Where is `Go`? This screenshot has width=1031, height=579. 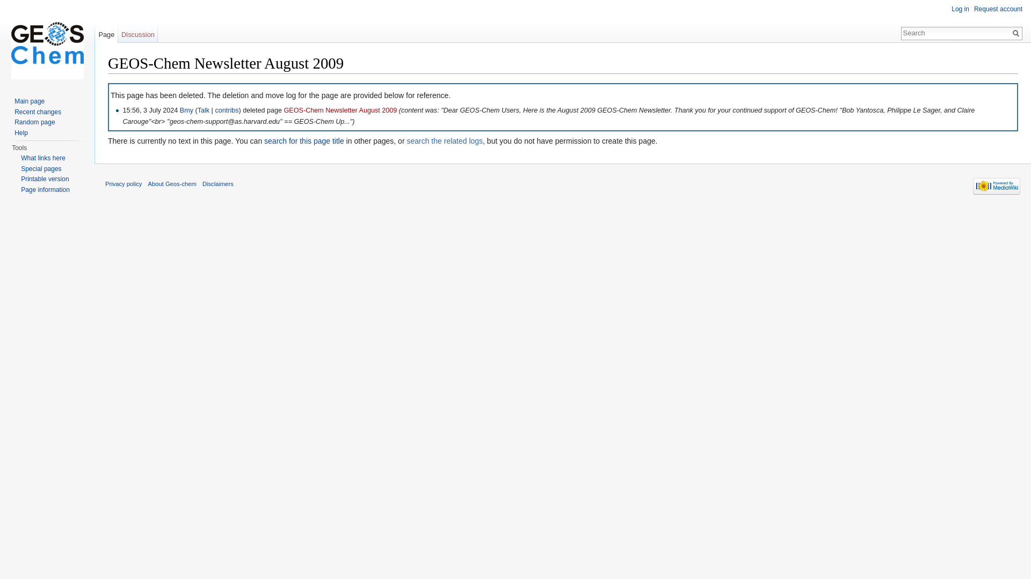
Go is located at coordinates (1016, 33).